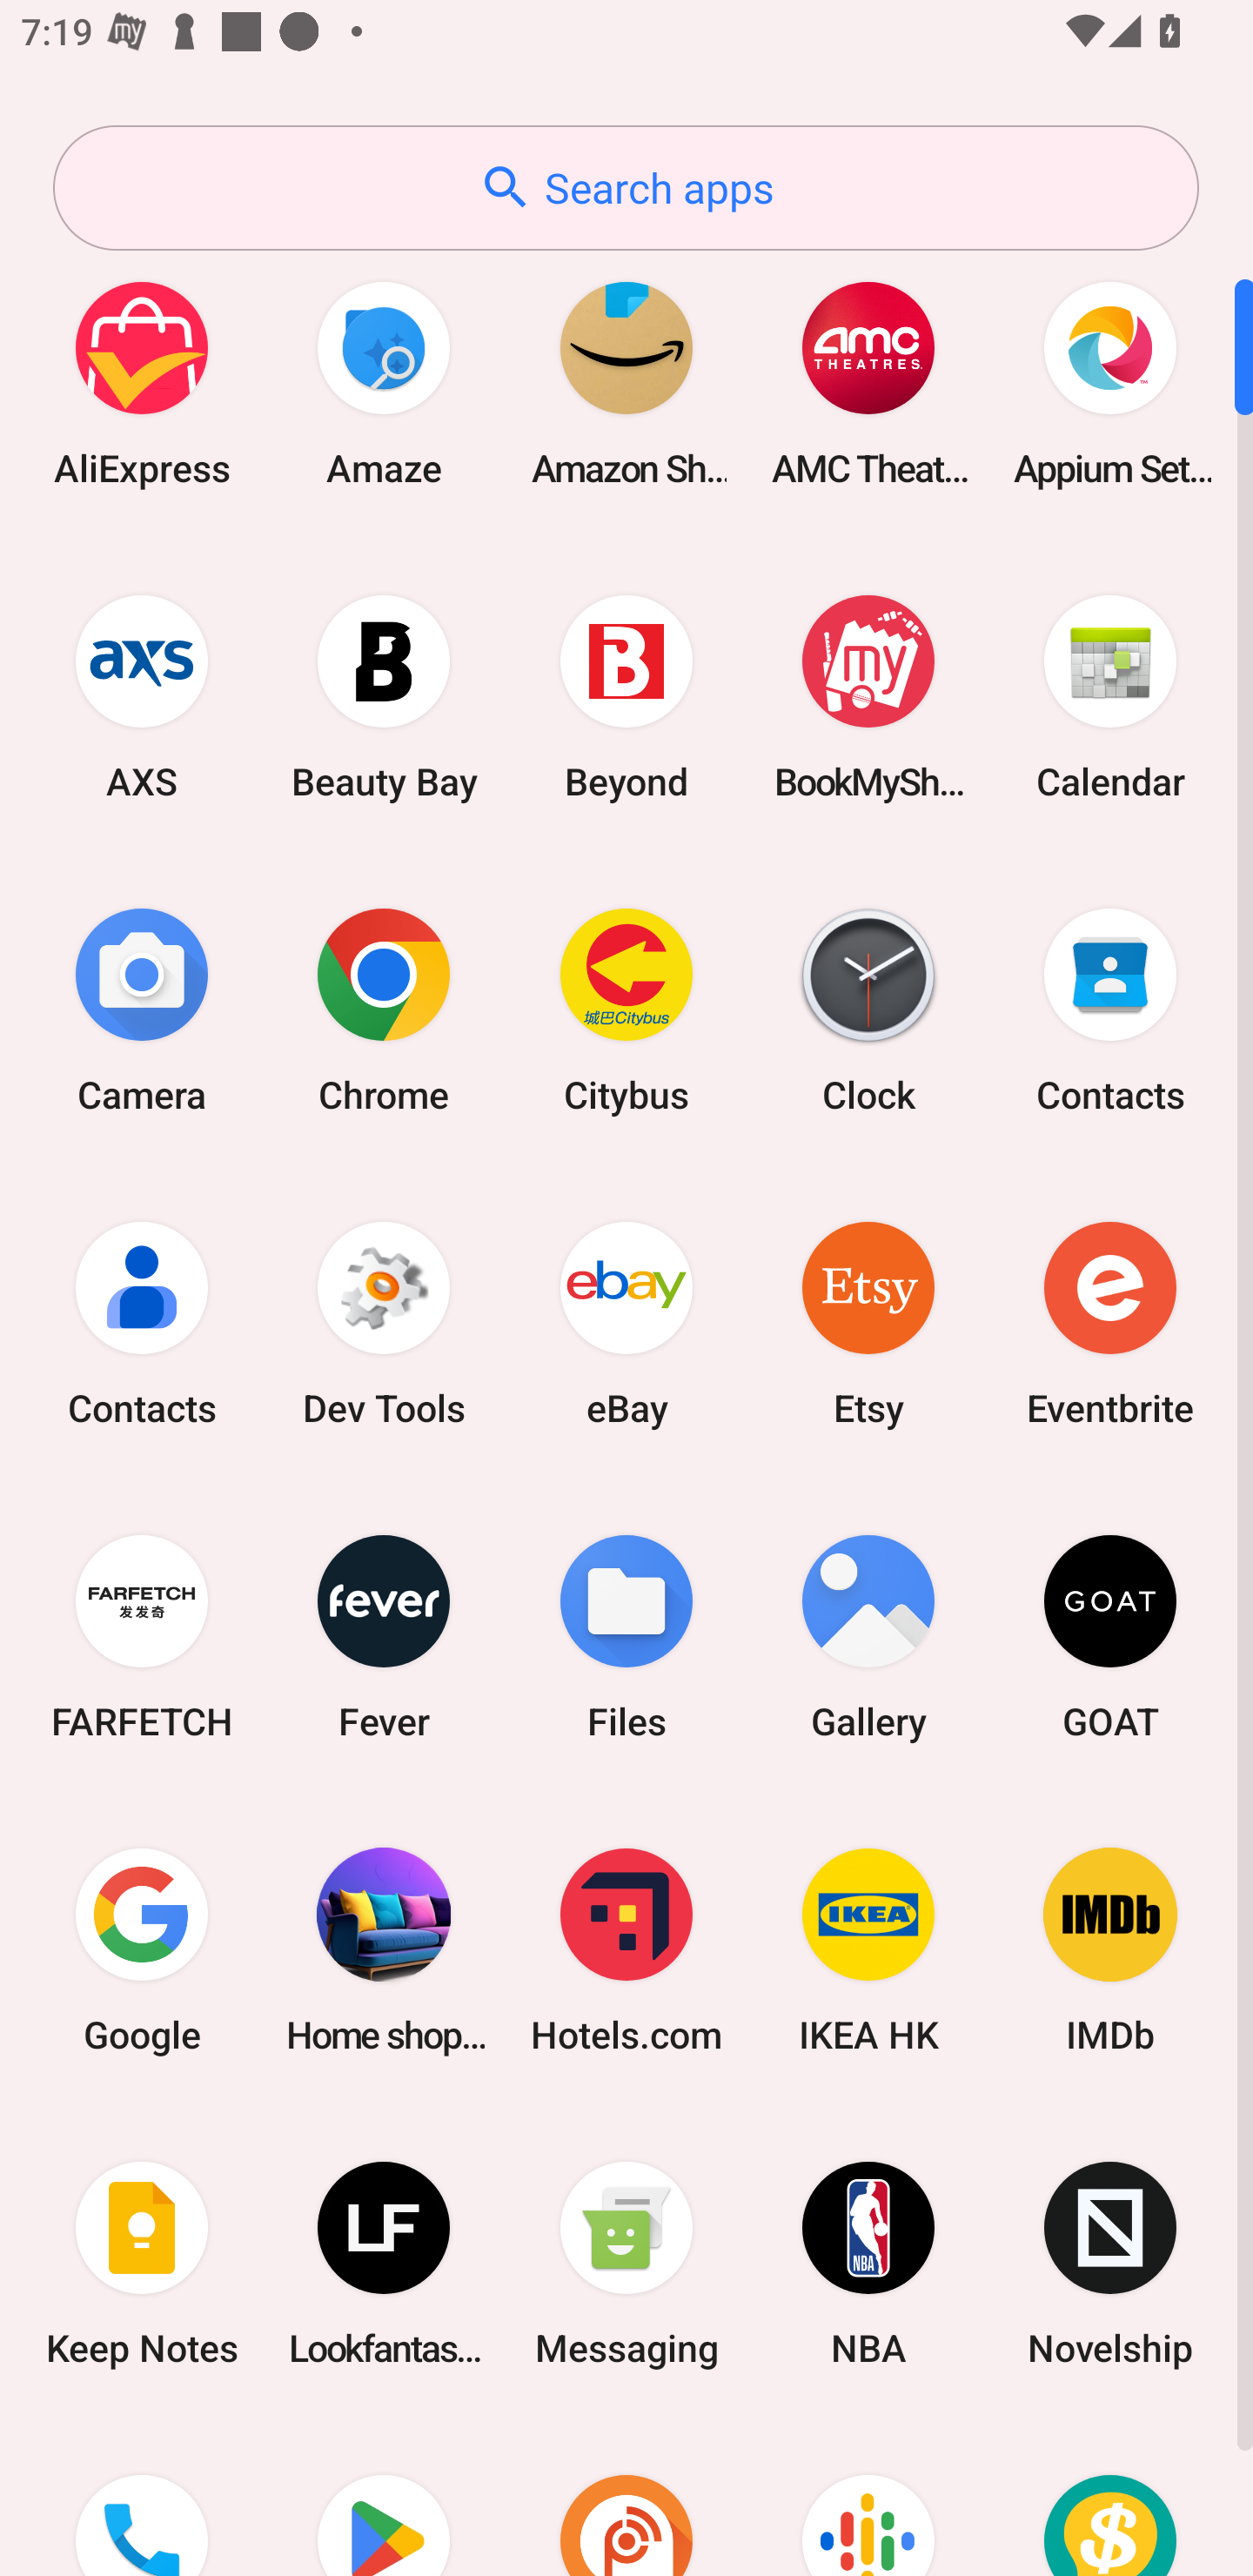 The height and width of the screenshot is (2576, 1253). I want to click on FARFETCH, so click(142, 1636).